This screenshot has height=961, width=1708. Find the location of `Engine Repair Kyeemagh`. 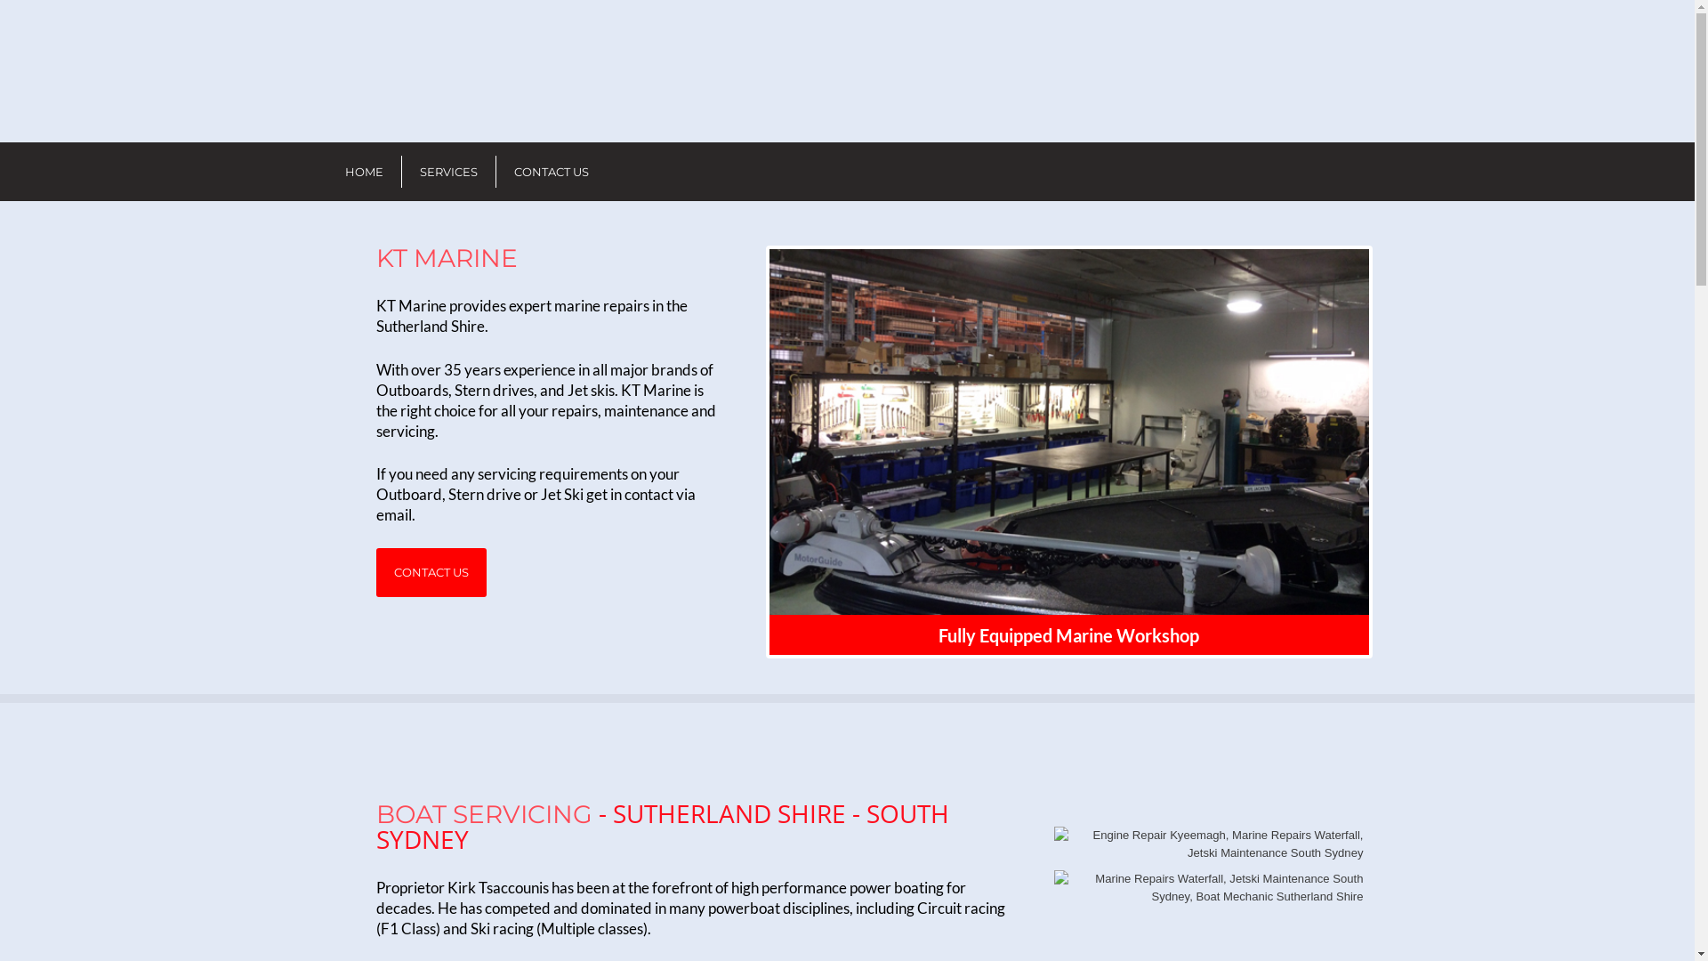

Engine Repair Kyeemagh is located at coordinates (1208, 844).